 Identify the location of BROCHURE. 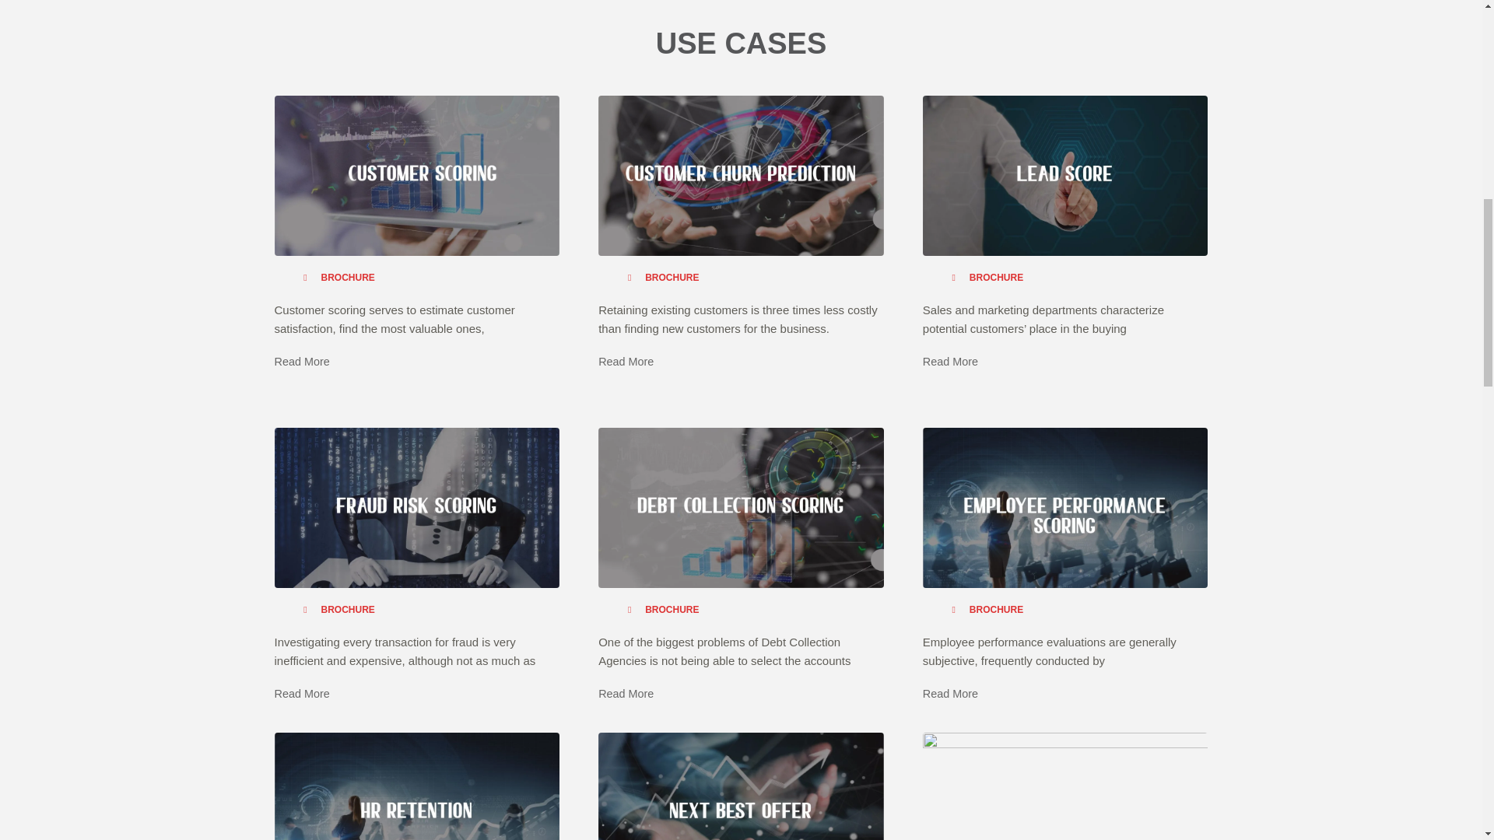
(996, 609).